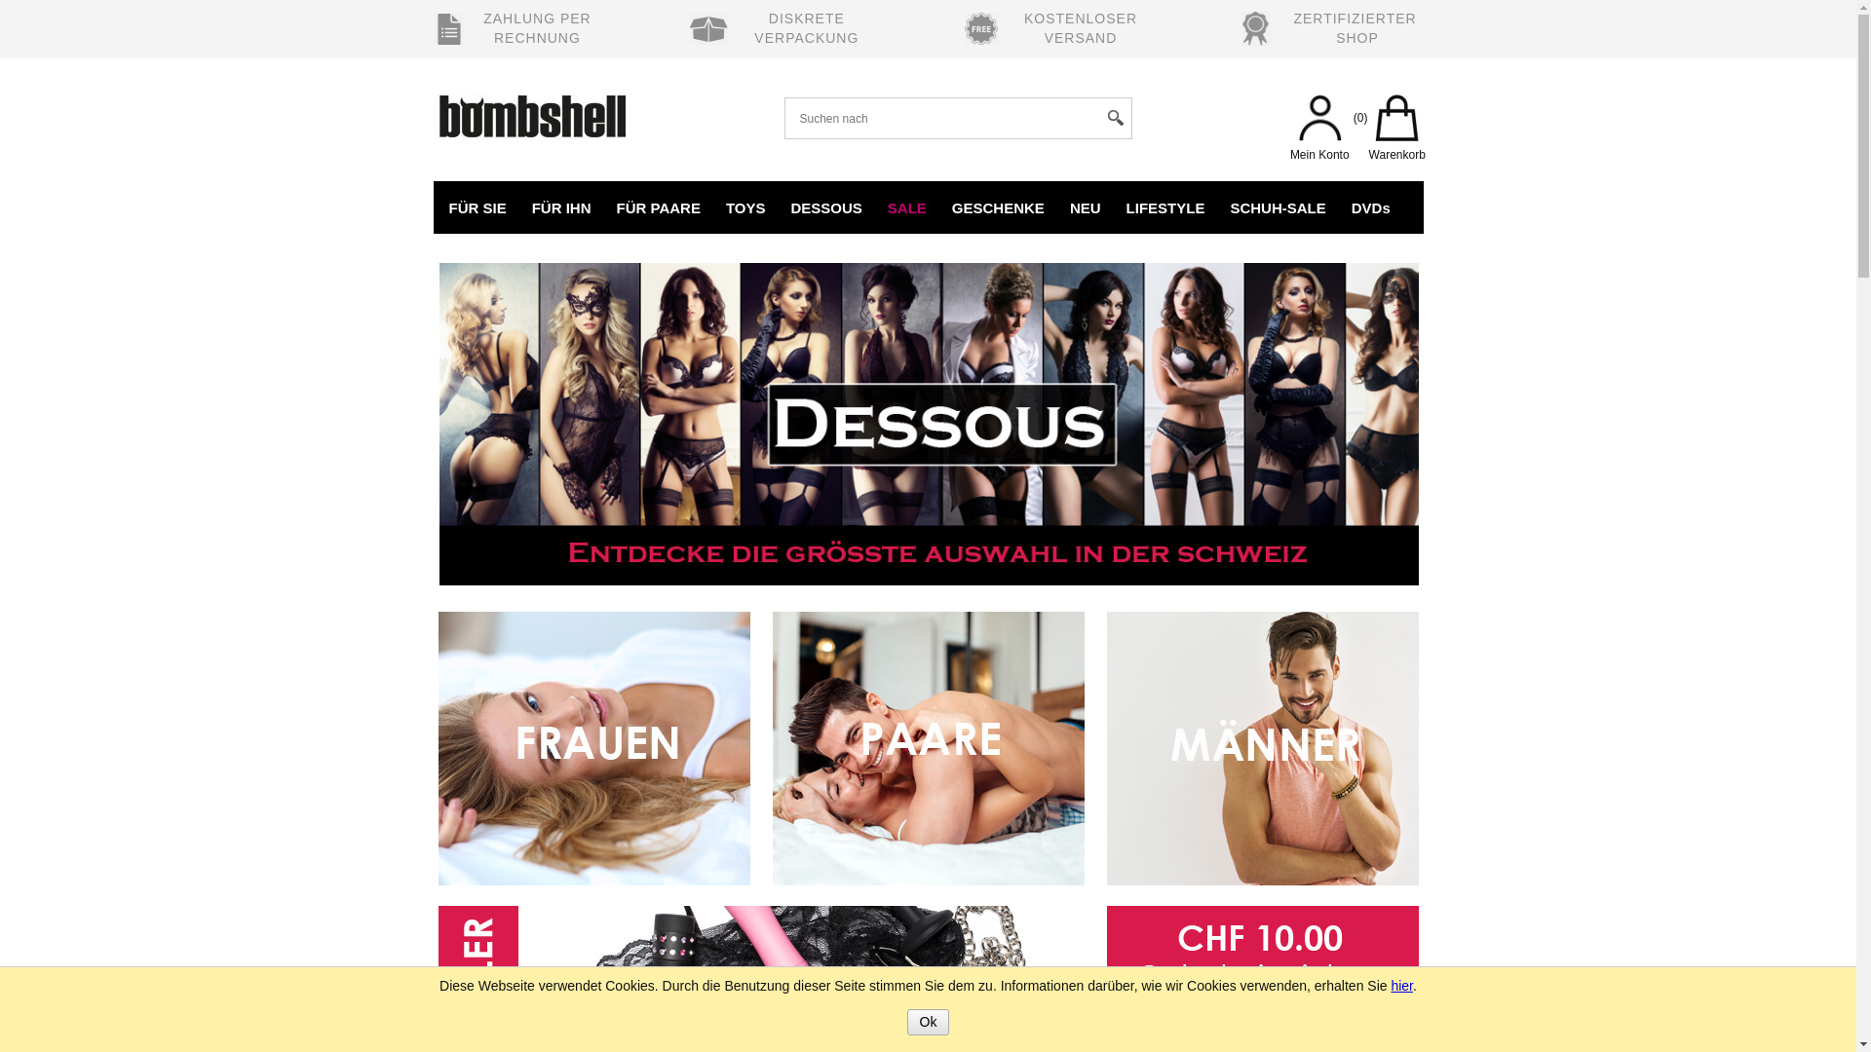 Image resolution: width=1871 pixels, height=1052 pixels. Describe the element at coordinates (929, 1023) in the screenshot. I see `Ok` at that location.